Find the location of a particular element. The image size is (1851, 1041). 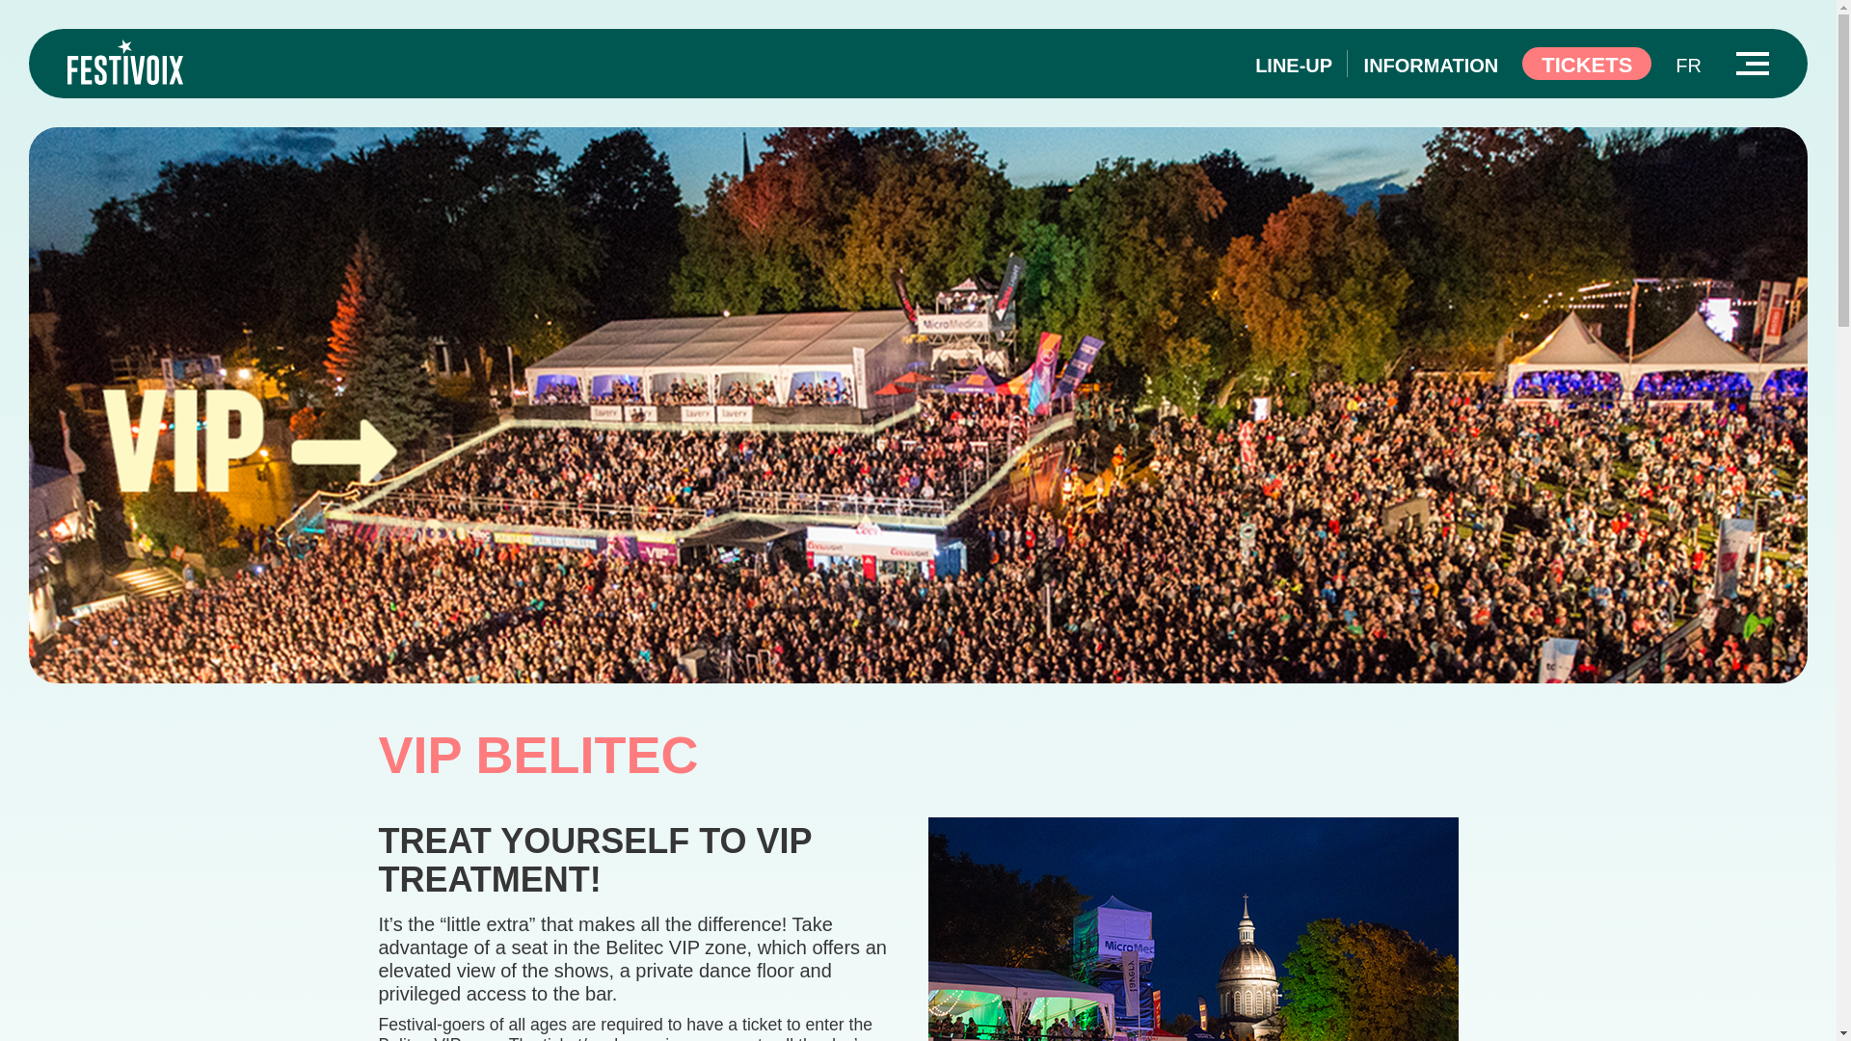

INFORMATION is located at coordinates (1432, 66).